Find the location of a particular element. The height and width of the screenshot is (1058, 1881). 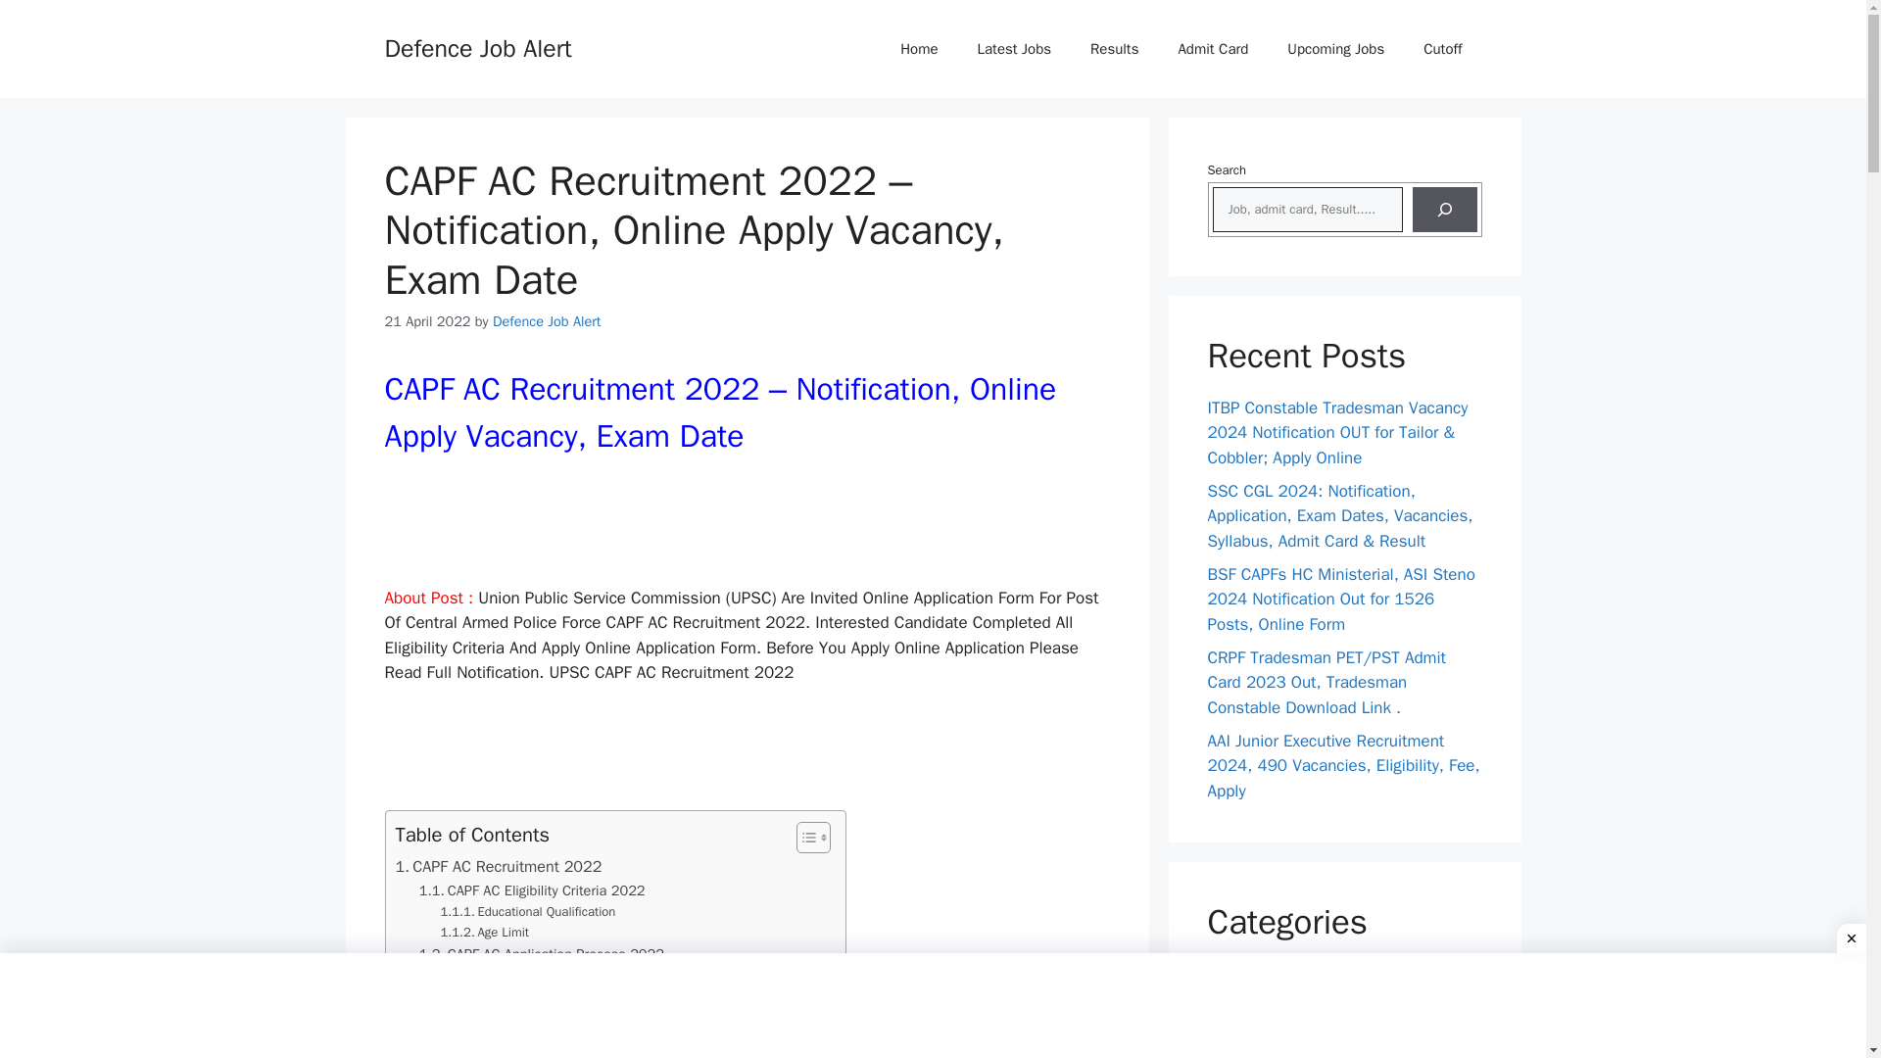

CAPF AC Application Process 2022 is located at coordinates (541, 954).